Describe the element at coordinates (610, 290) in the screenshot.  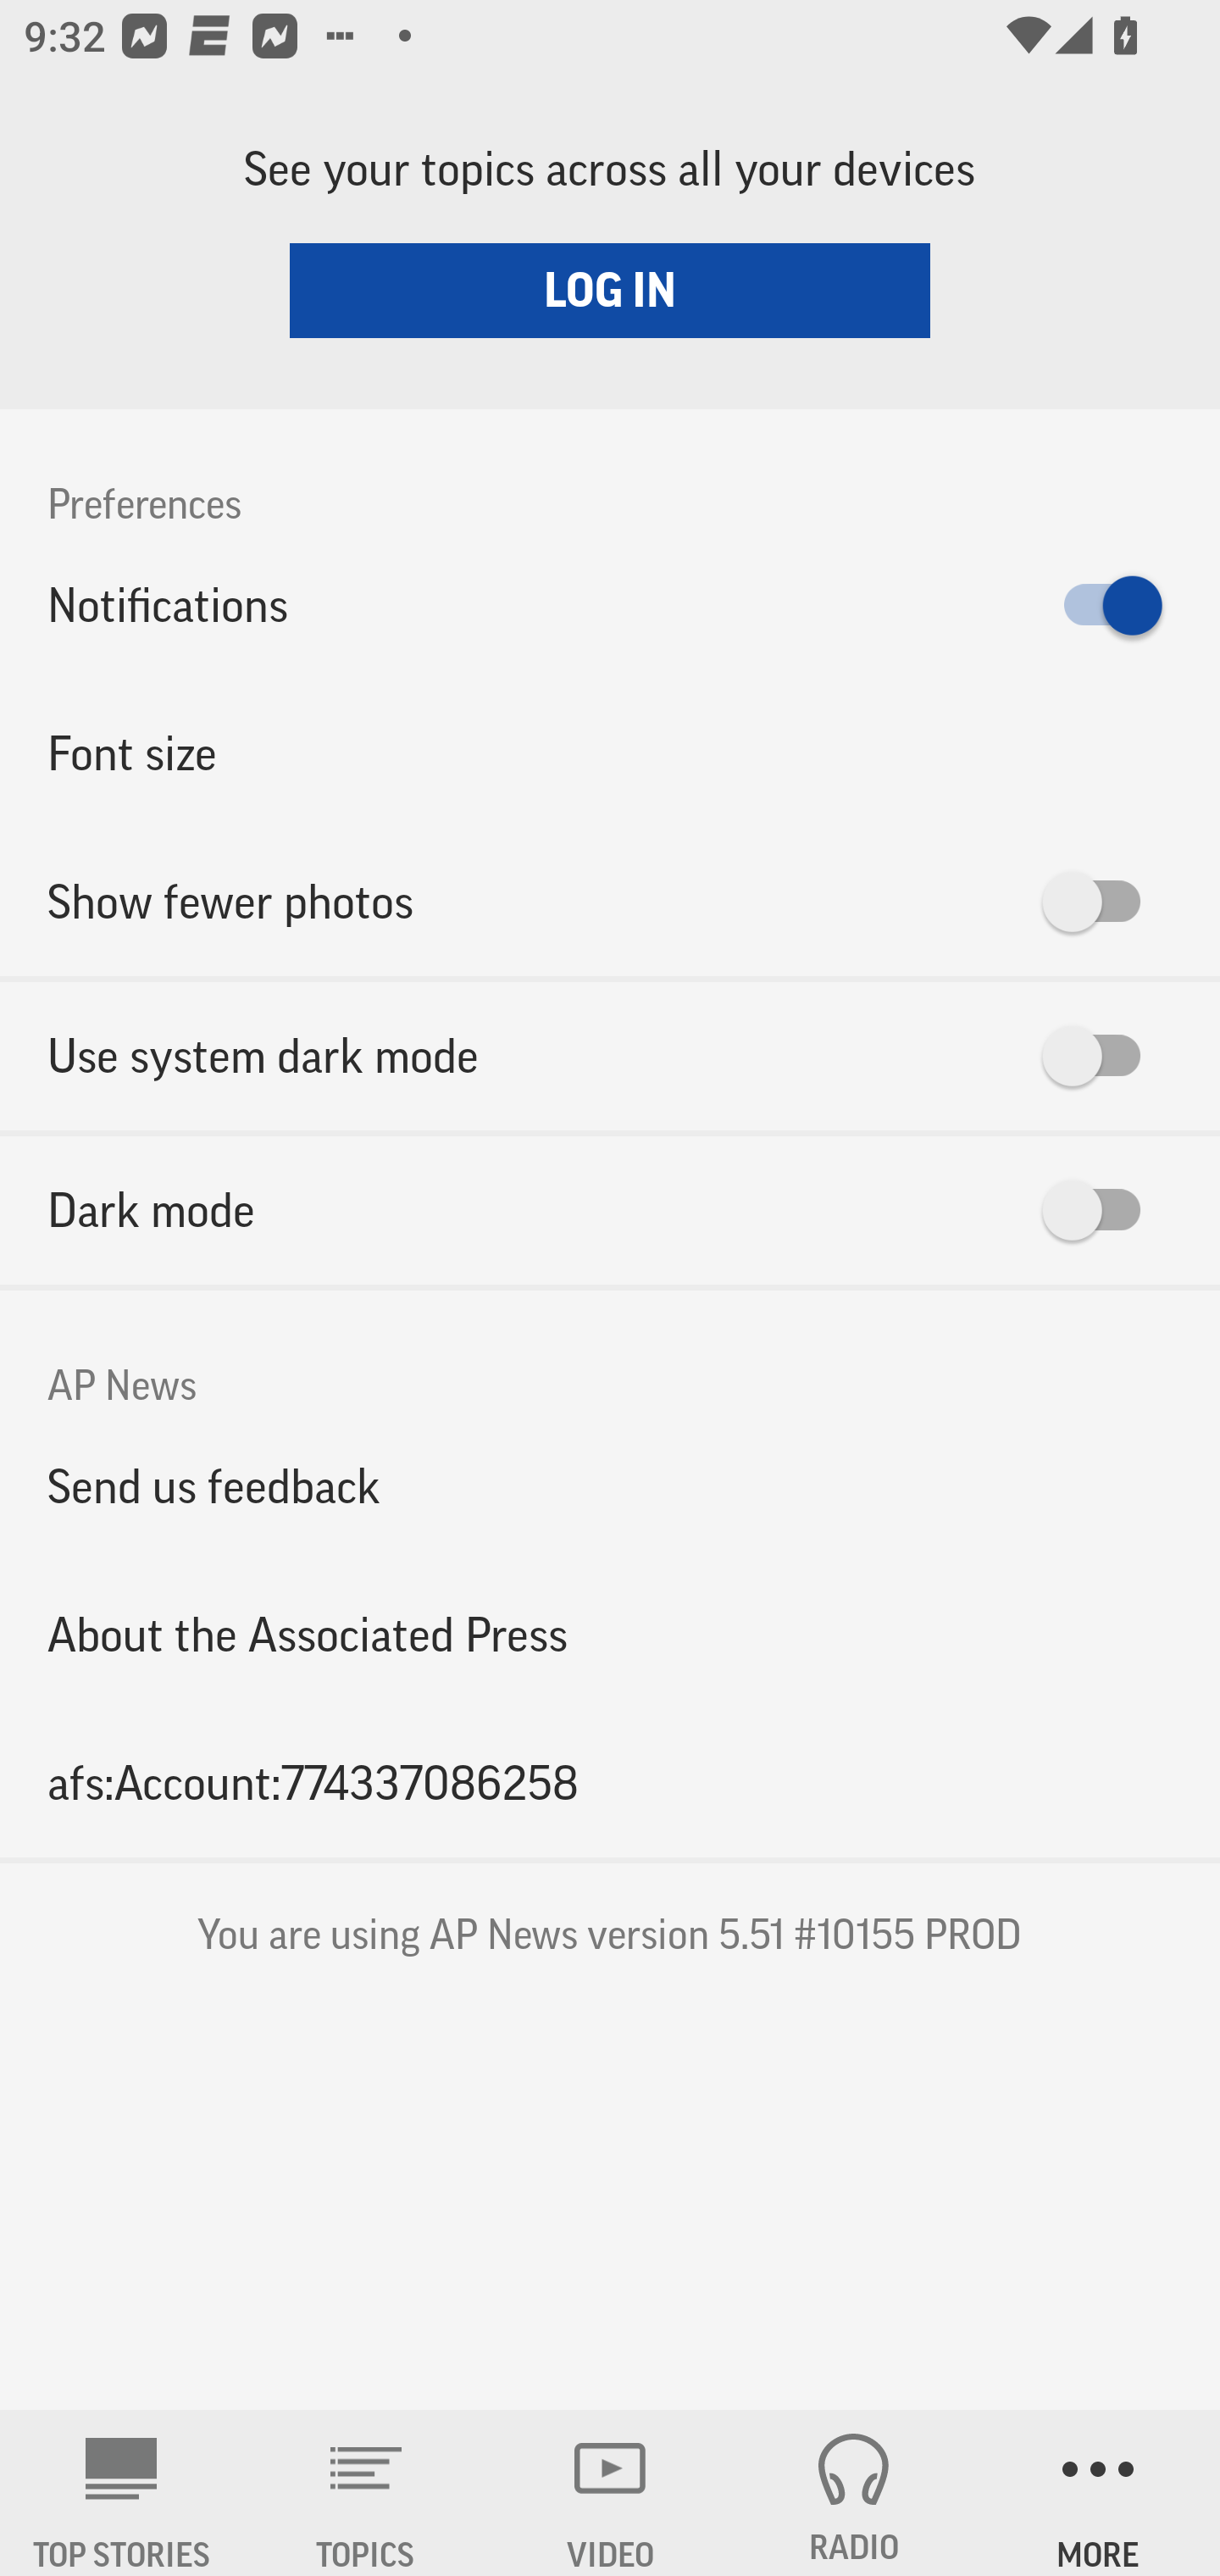
I see `LOG IN` at that location.